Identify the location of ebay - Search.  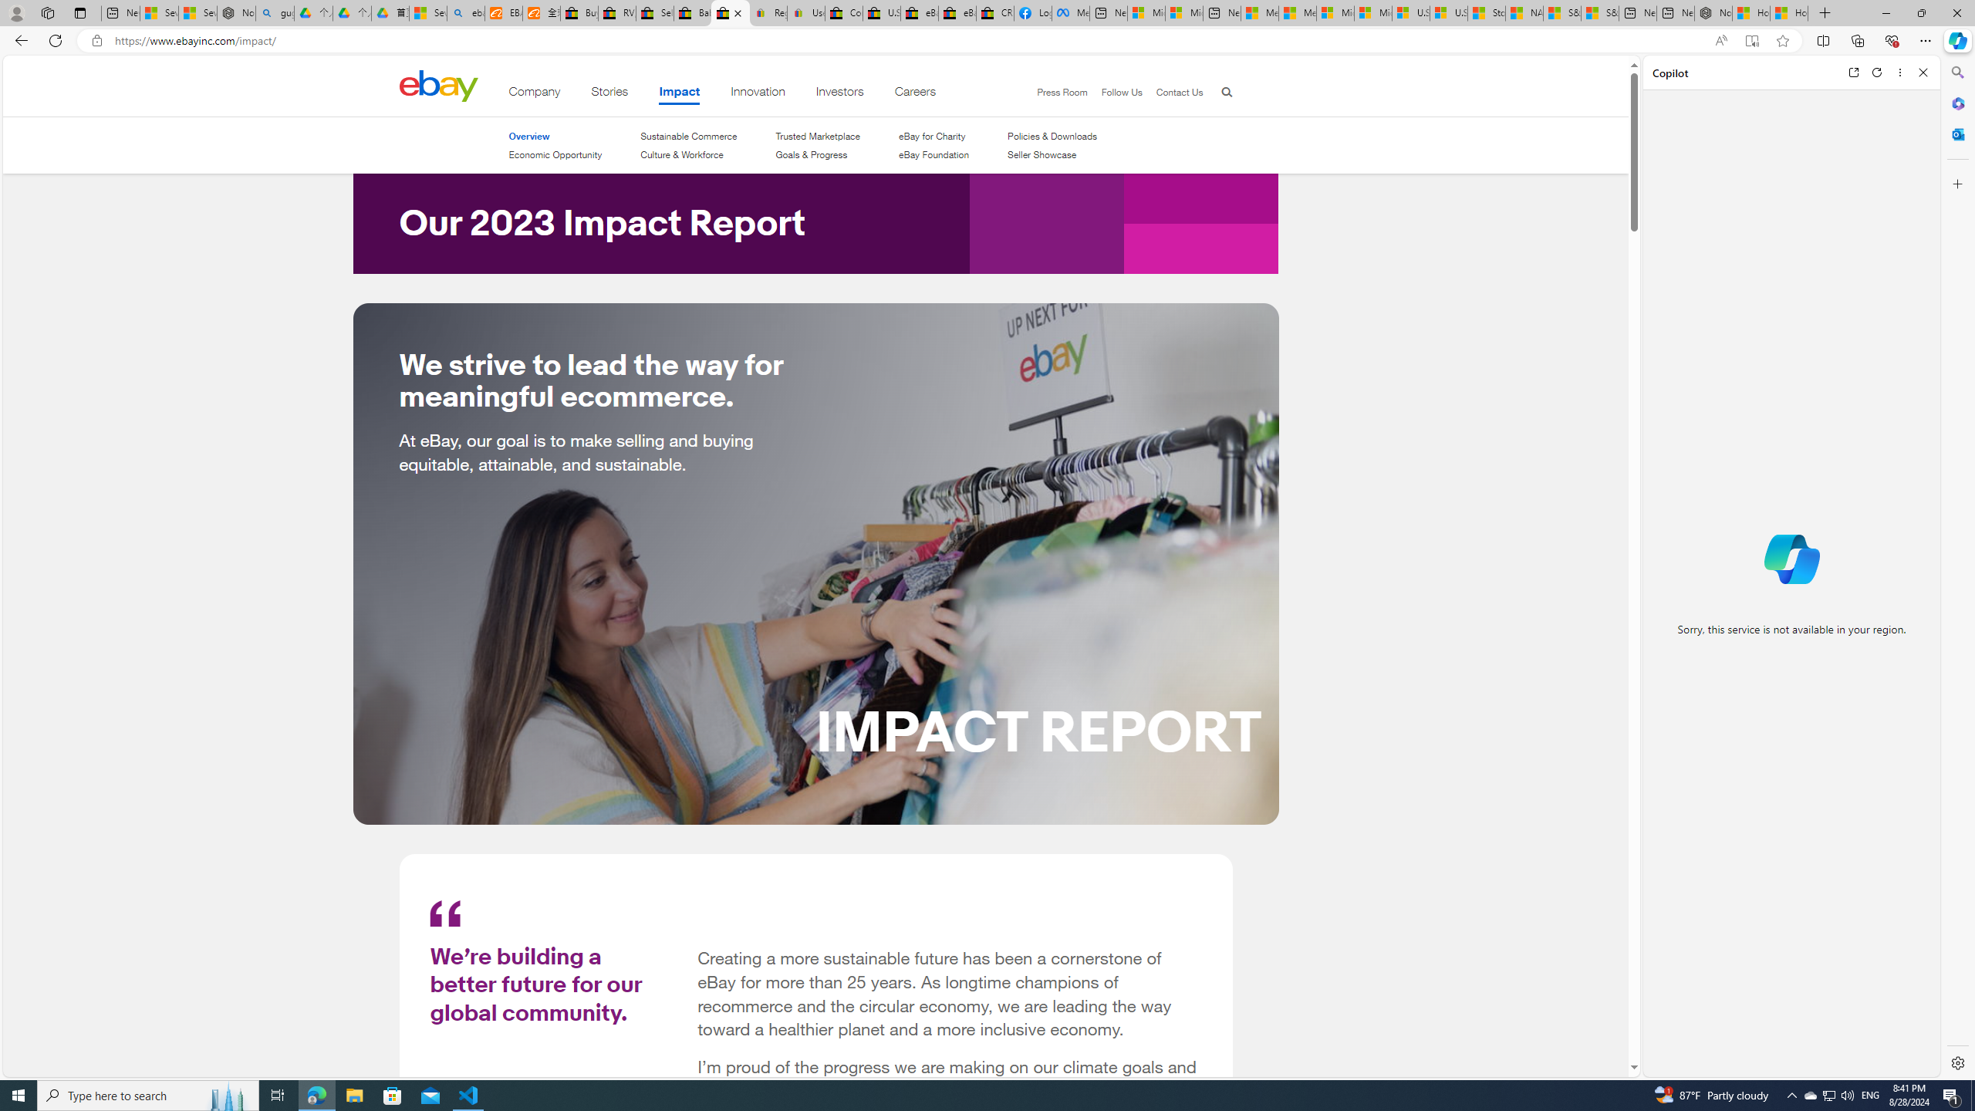
(466, 13).